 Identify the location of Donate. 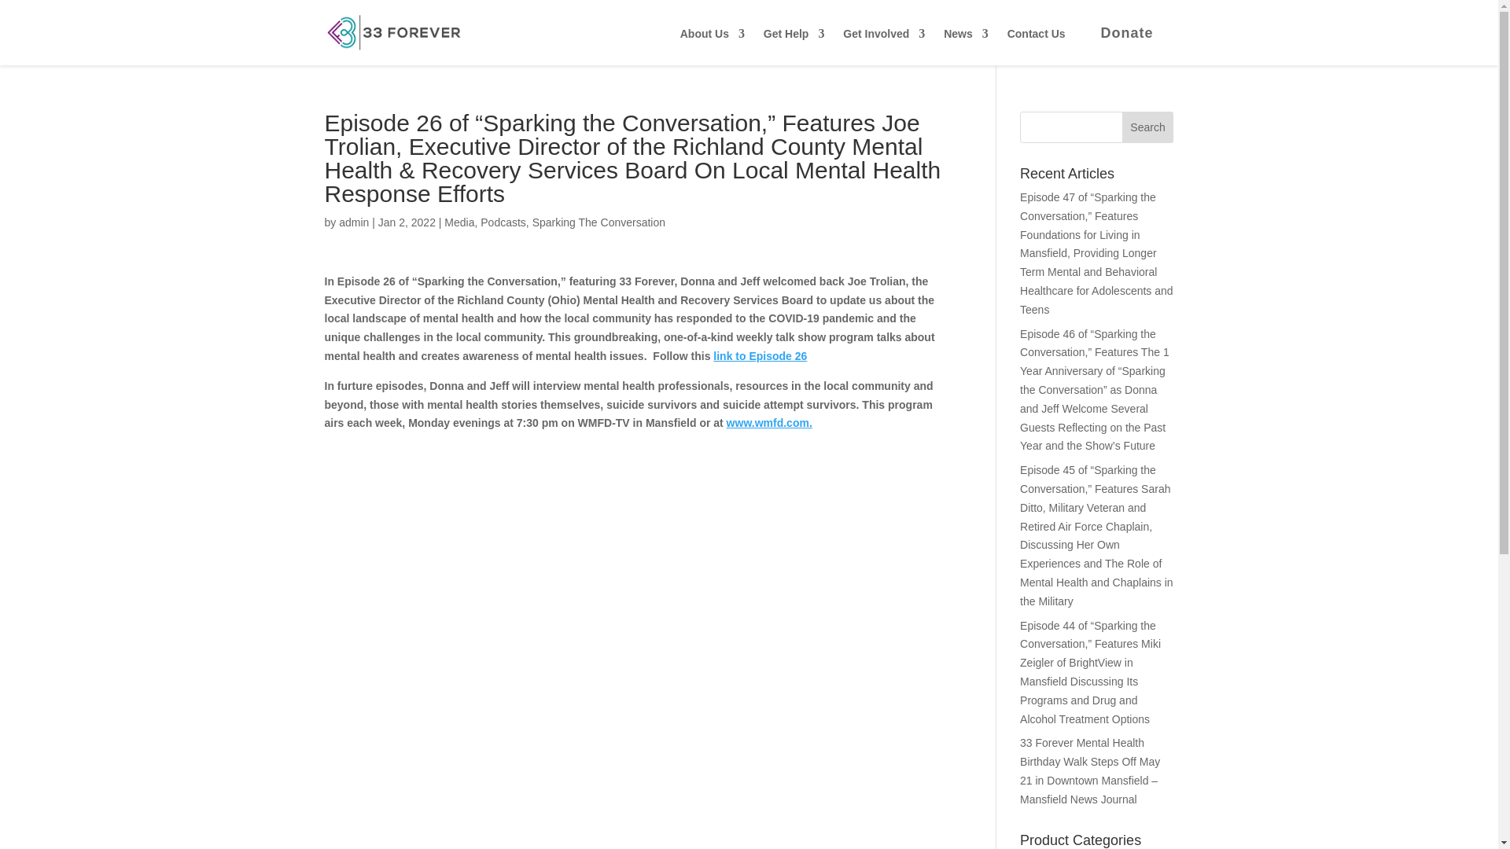
(1126, 33).